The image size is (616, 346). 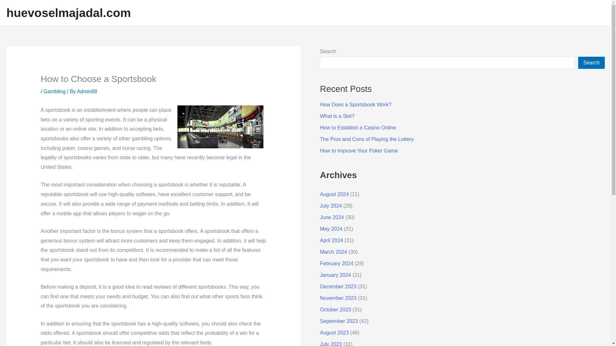 What do you see at coordinates (336, 263) in the screenshot?
I see `February 2024` at bounding box center [336, 263].